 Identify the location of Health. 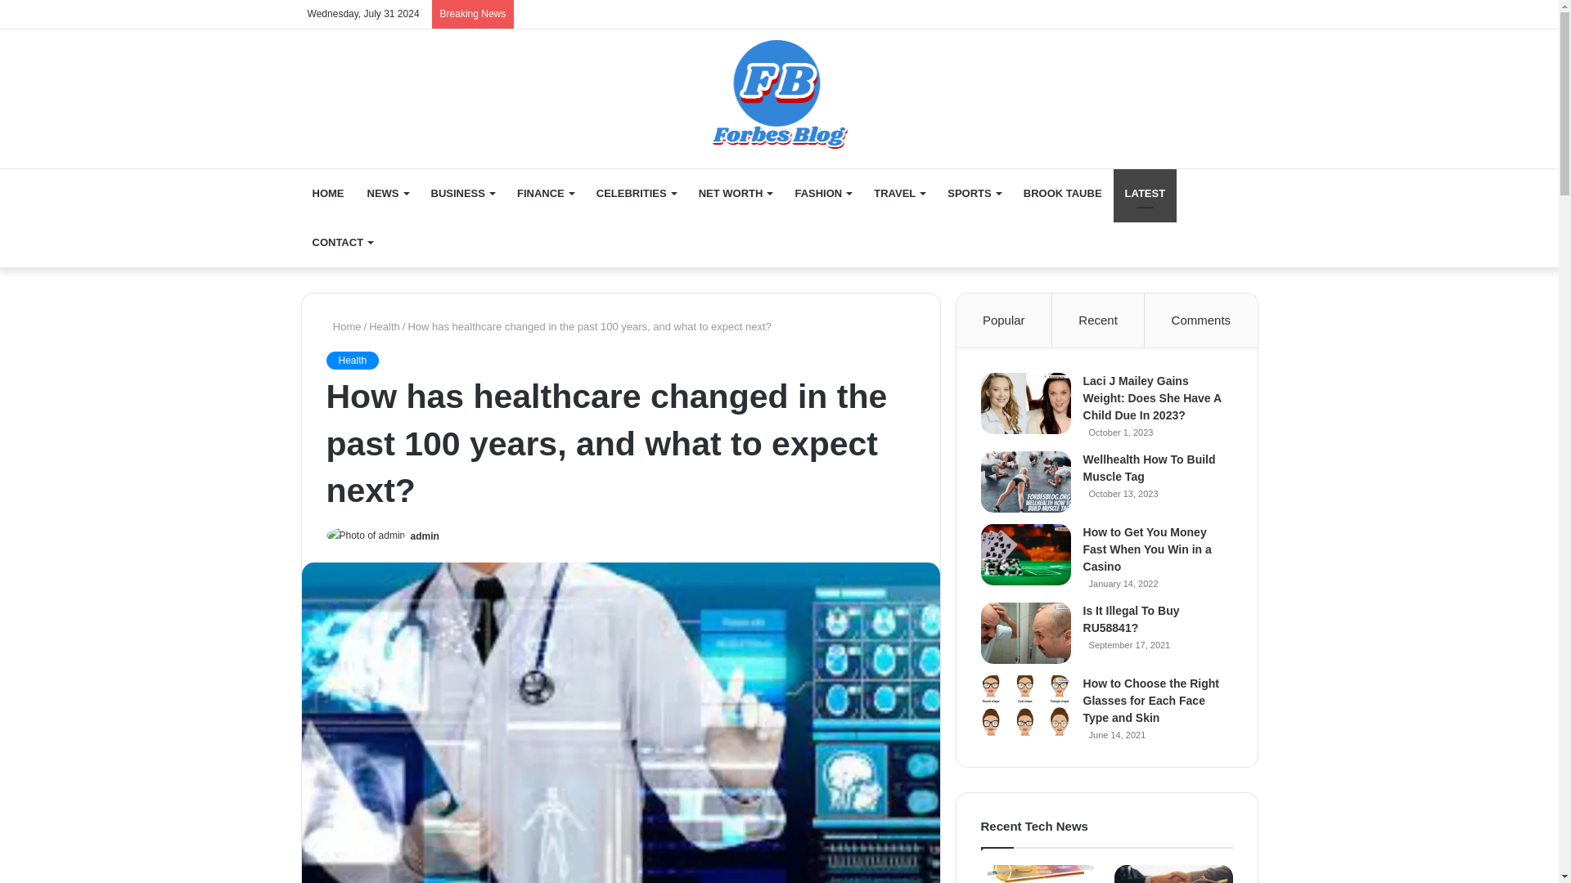
(385, 327).